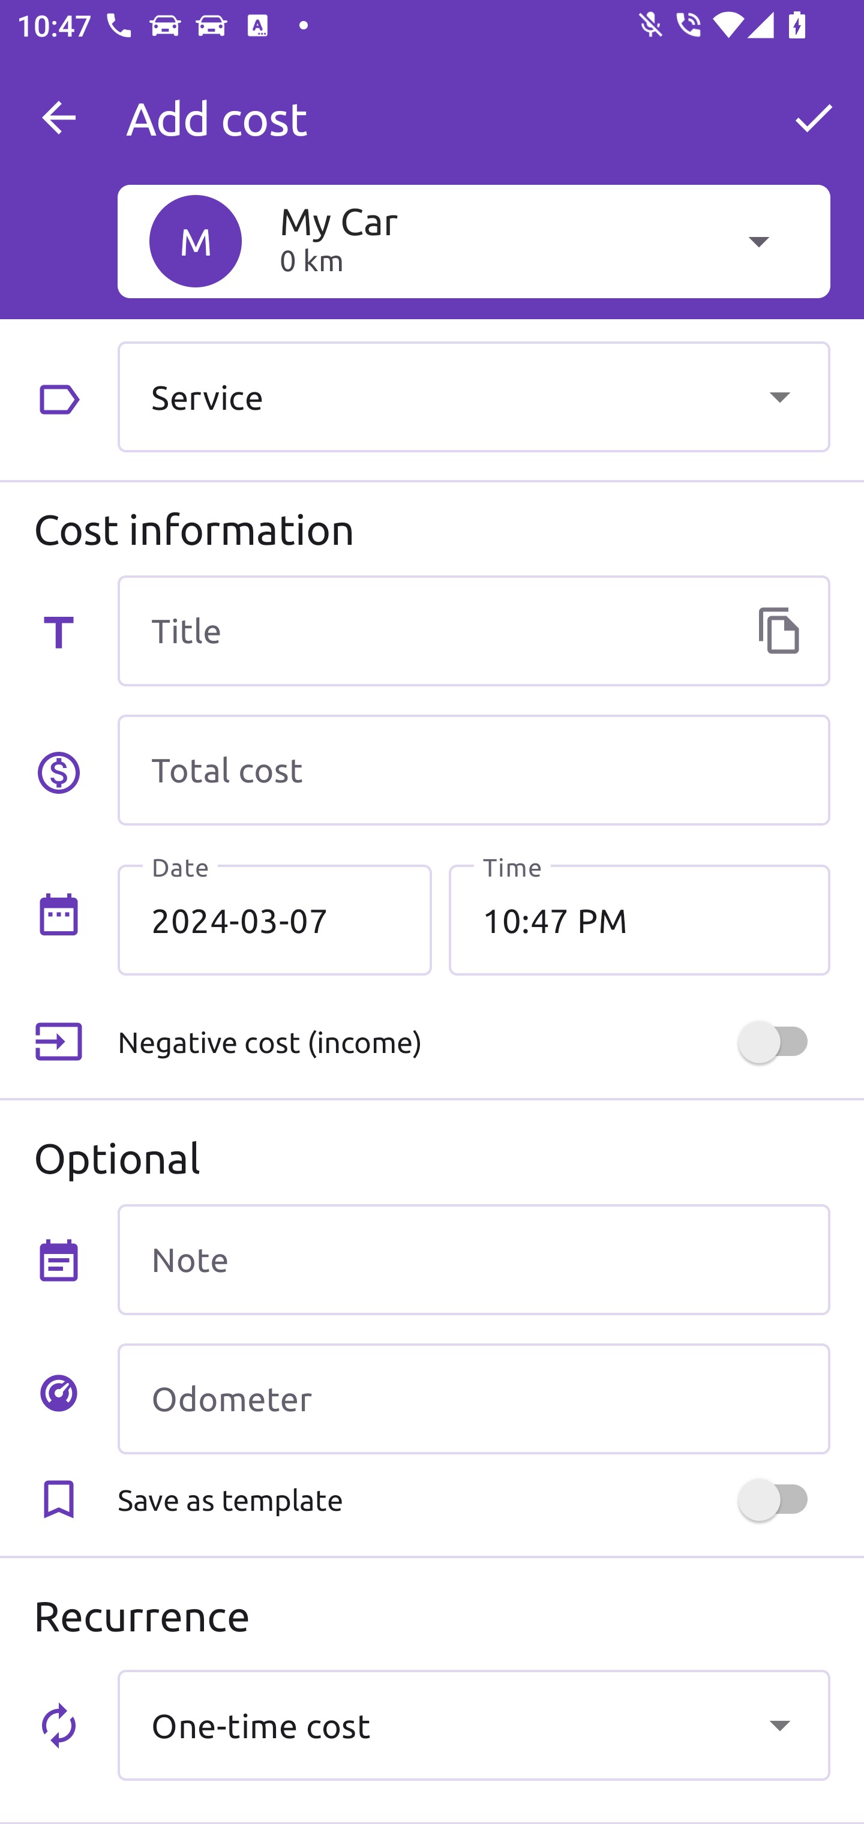 The image size is (864, 1824). What do you see at coordinates (473, 1500) in the screenshot?
I see `Save as template` at bounding box center [473, 1500].